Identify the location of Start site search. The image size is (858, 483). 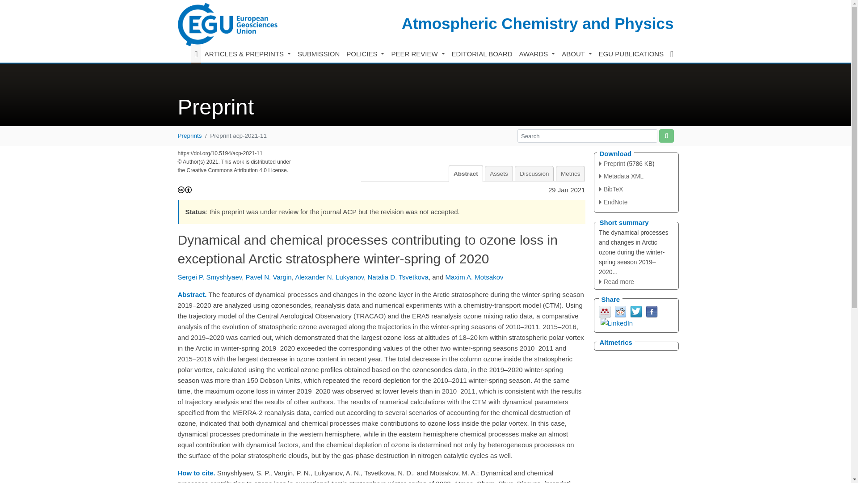
(666, 136).